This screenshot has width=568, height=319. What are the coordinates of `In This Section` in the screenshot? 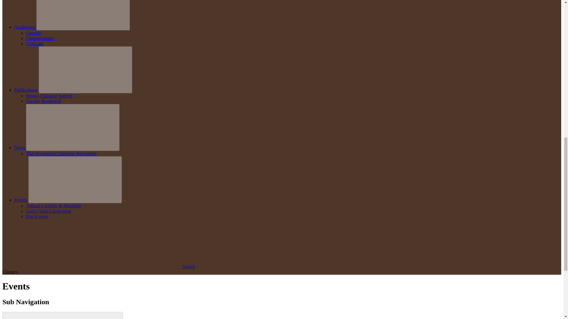 It's located at (63, 315).